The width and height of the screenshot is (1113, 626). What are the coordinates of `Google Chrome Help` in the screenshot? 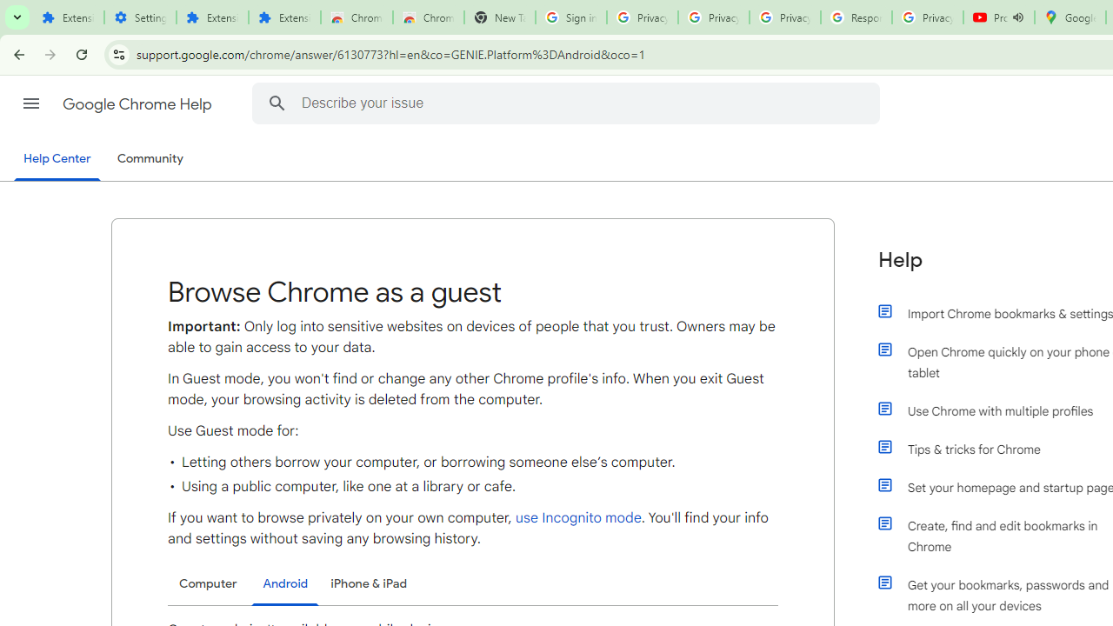 It's located at (139, 104).